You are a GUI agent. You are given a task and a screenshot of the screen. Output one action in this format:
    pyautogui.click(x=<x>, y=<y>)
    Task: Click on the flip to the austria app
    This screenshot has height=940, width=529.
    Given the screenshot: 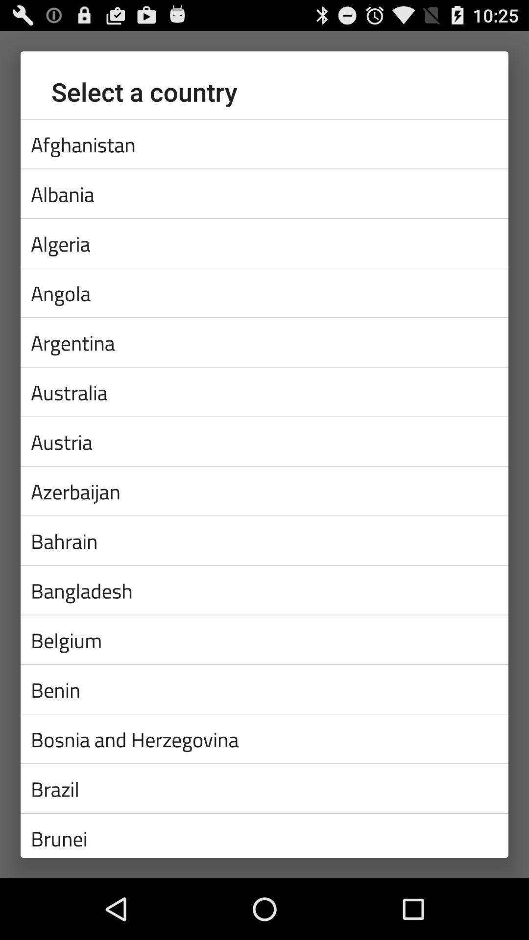 What is the action you would take?
    pyautogui.click(x=264, y=441)
    